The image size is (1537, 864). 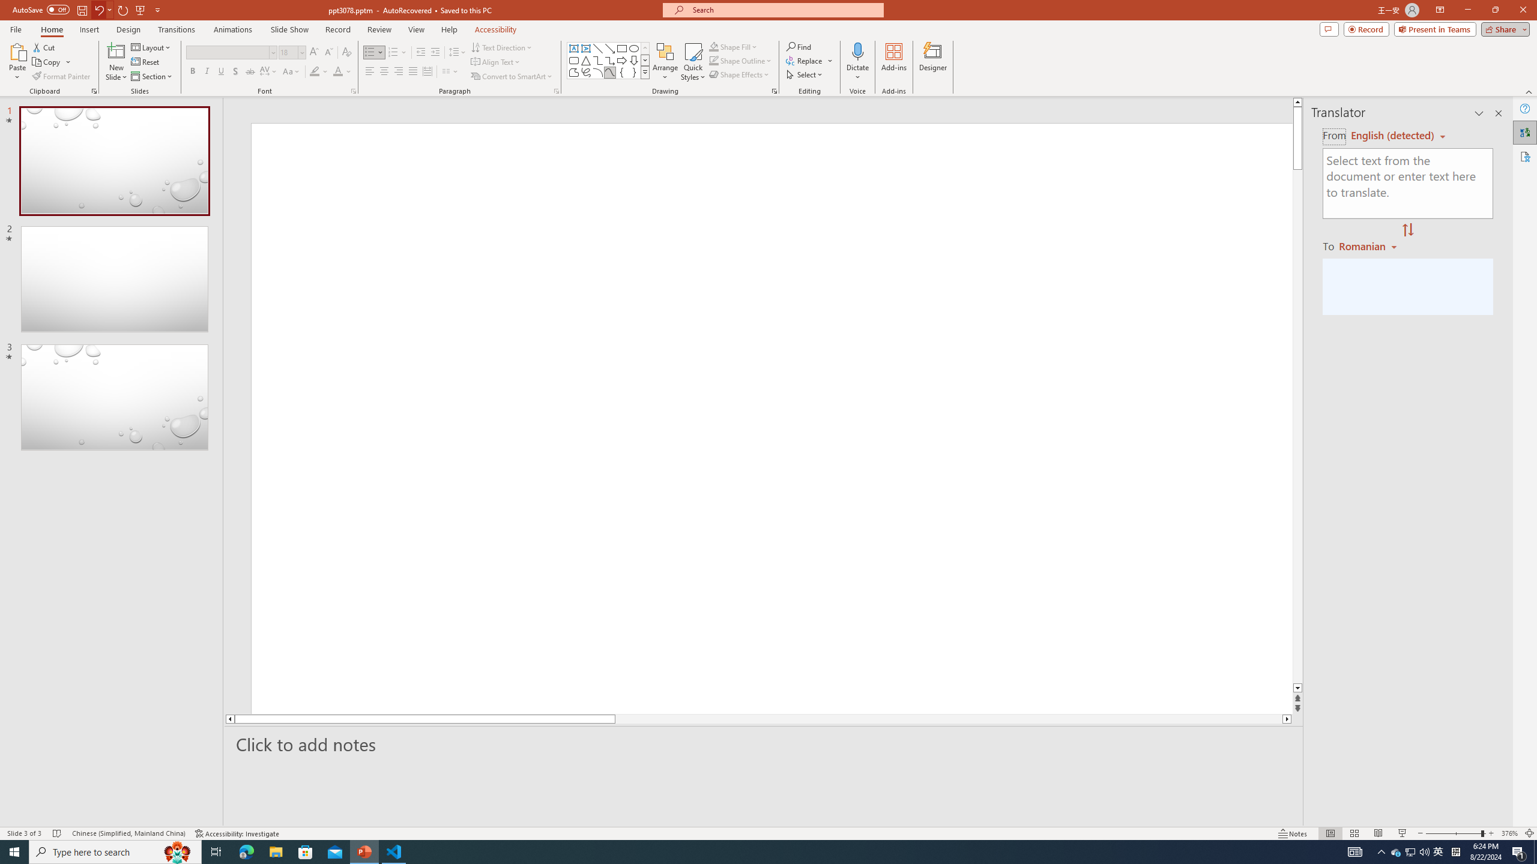 I want to click on An abstract genetic concept, so click(x=772, y=418).